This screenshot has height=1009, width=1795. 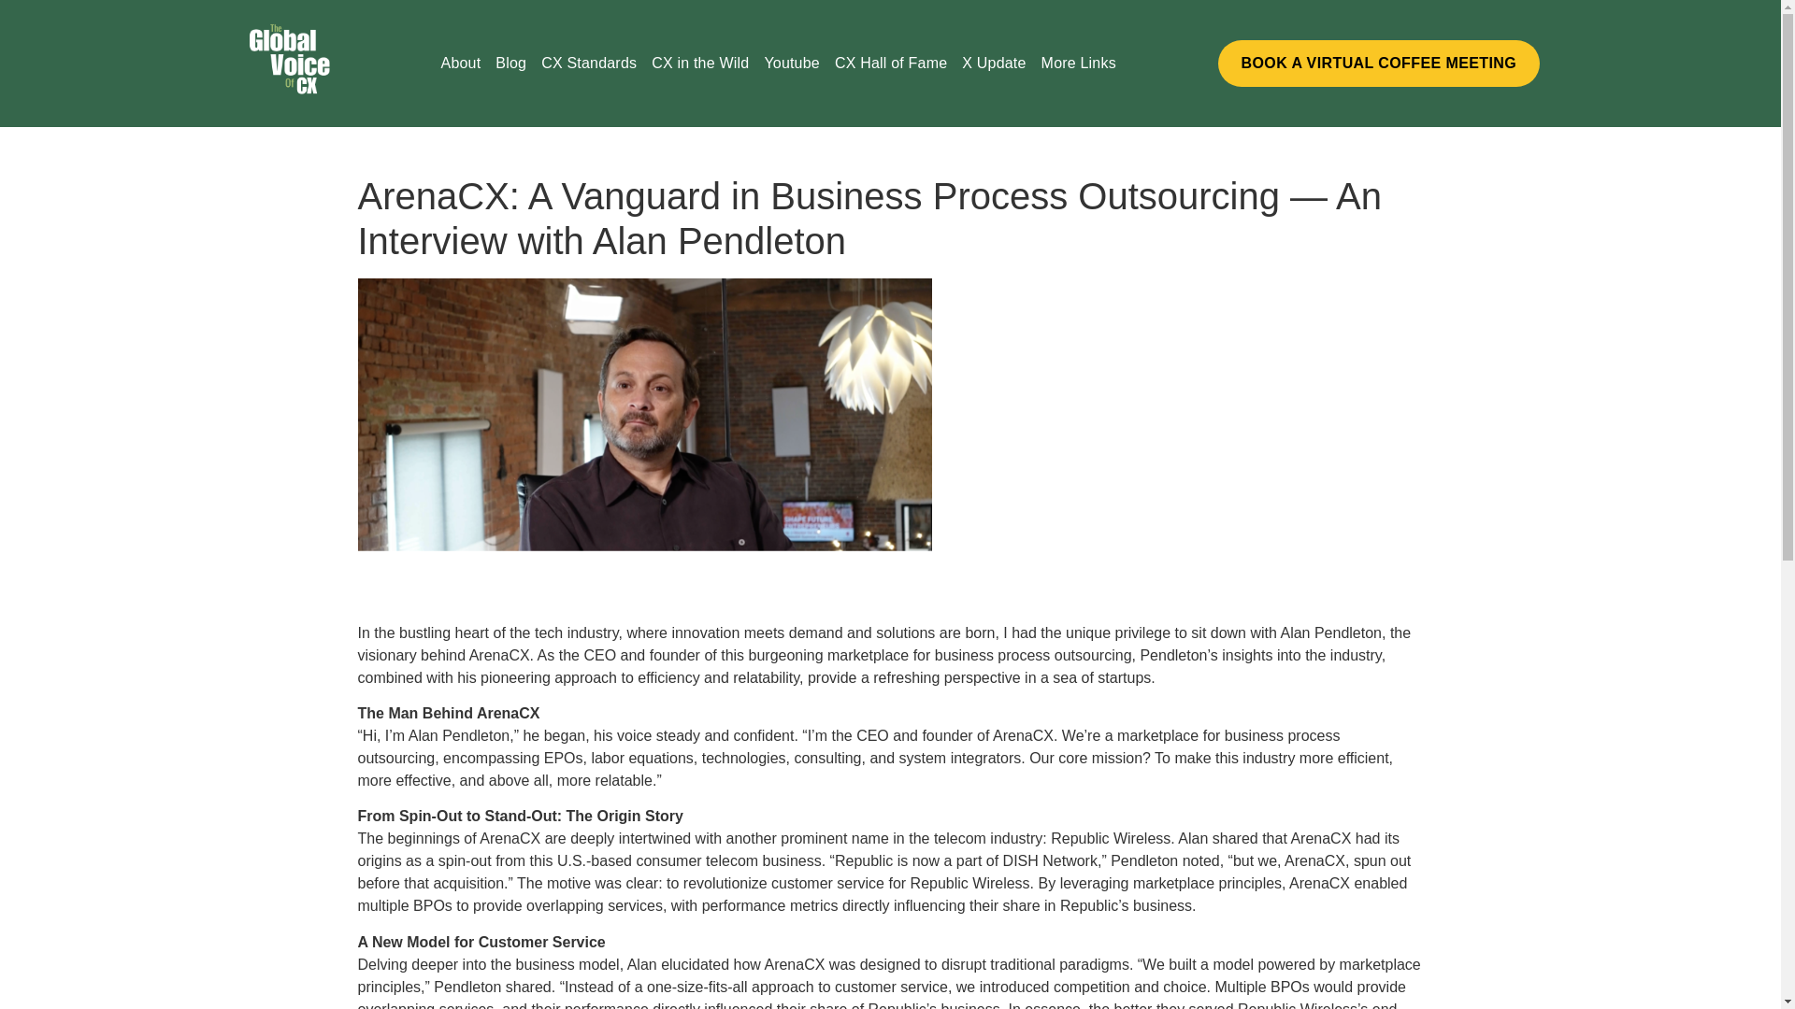 What do you see at coordinates (699, 64) in the screenshot?
I see `CX in the Wild` at bounding box center [699, 64].